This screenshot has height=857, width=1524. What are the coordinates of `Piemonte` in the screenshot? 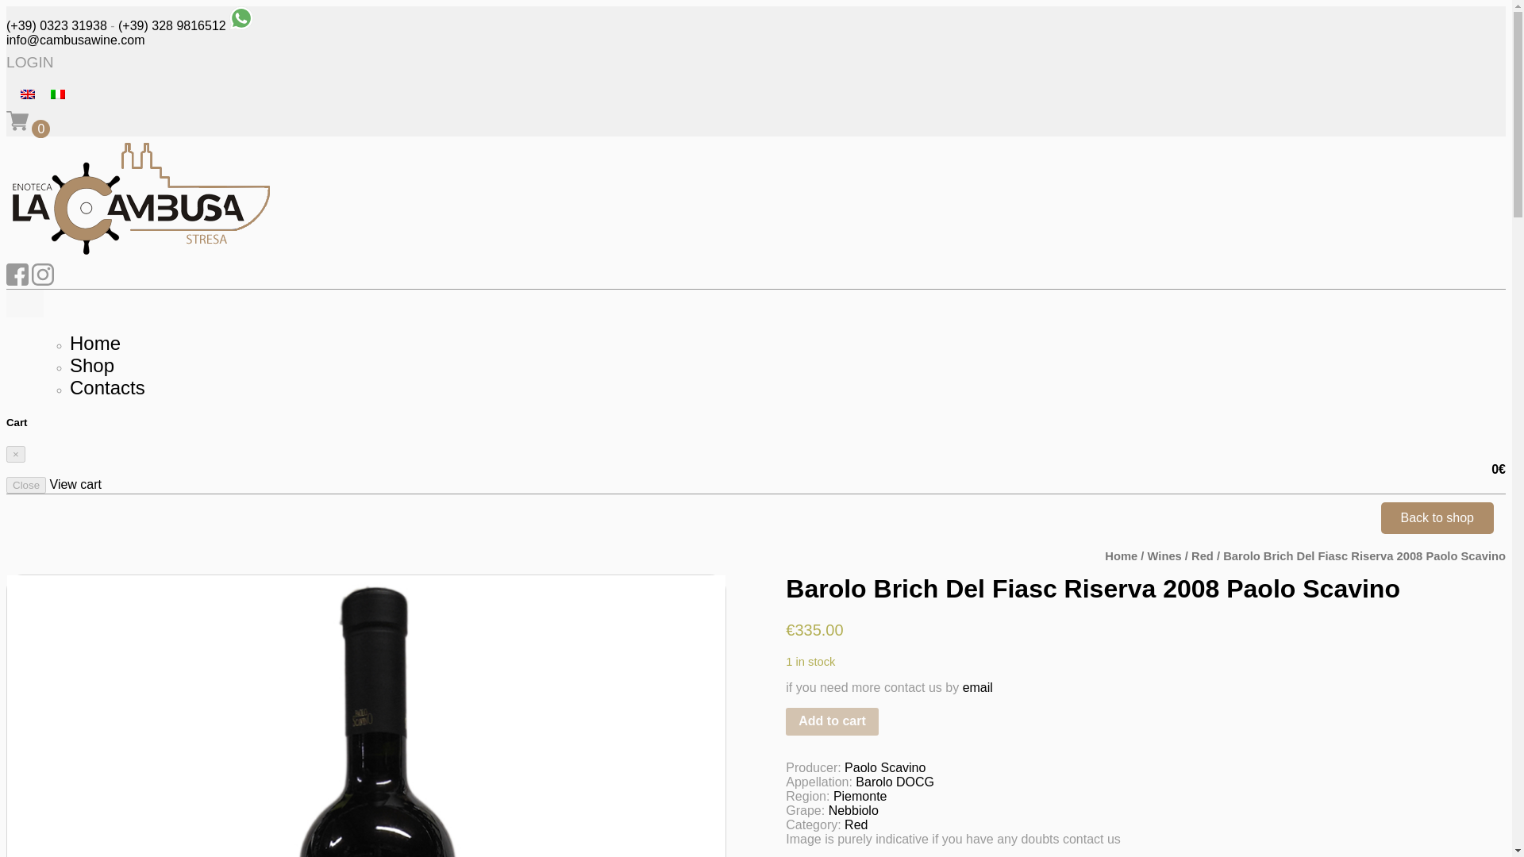 It's located at (860, 795).